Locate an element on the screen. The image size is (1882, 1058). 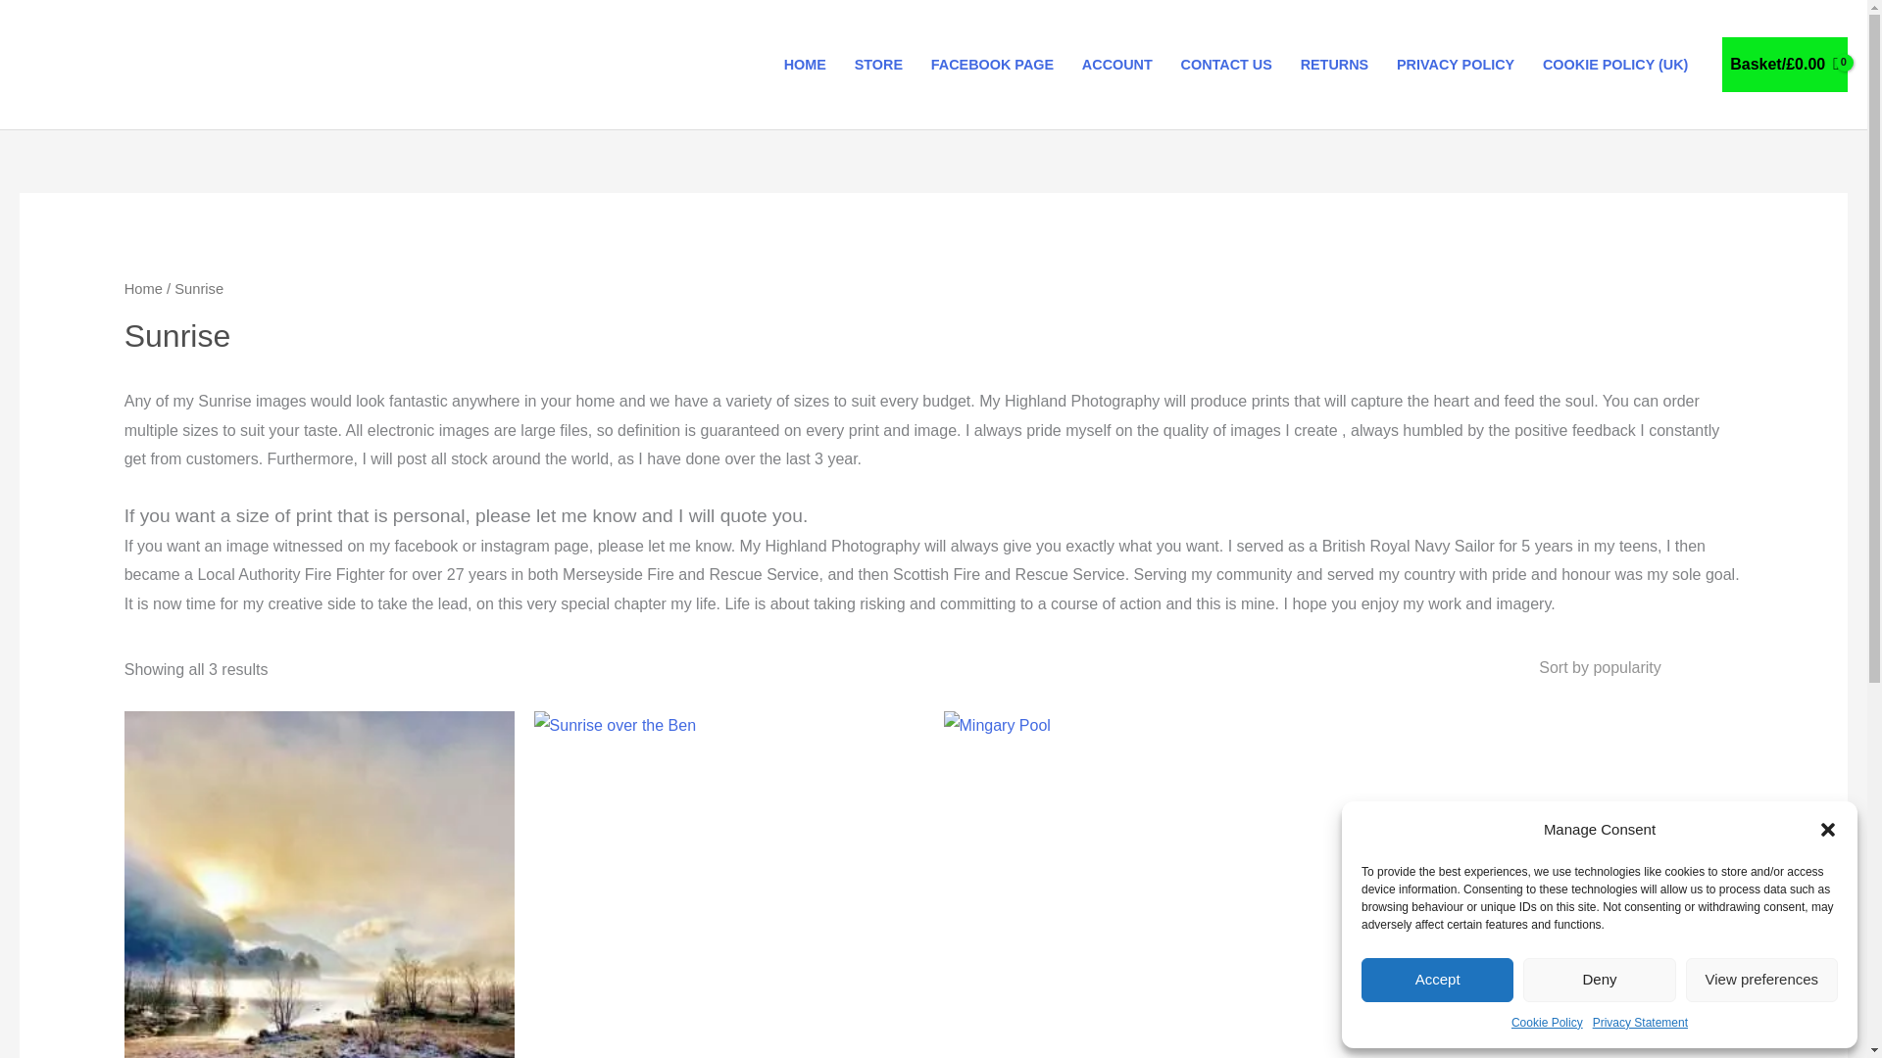
Accept is located at coordinates (1437, 980).